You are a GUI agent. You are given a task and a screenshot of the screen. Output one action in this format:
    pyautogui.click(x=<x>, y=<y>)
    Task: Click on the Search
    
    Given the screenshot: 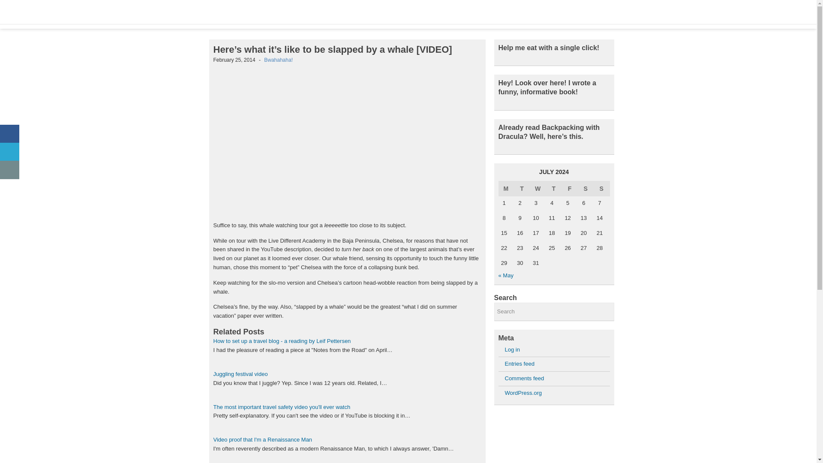 What is the action you would take?
    pyautogui.click(x=554, y=312)
    